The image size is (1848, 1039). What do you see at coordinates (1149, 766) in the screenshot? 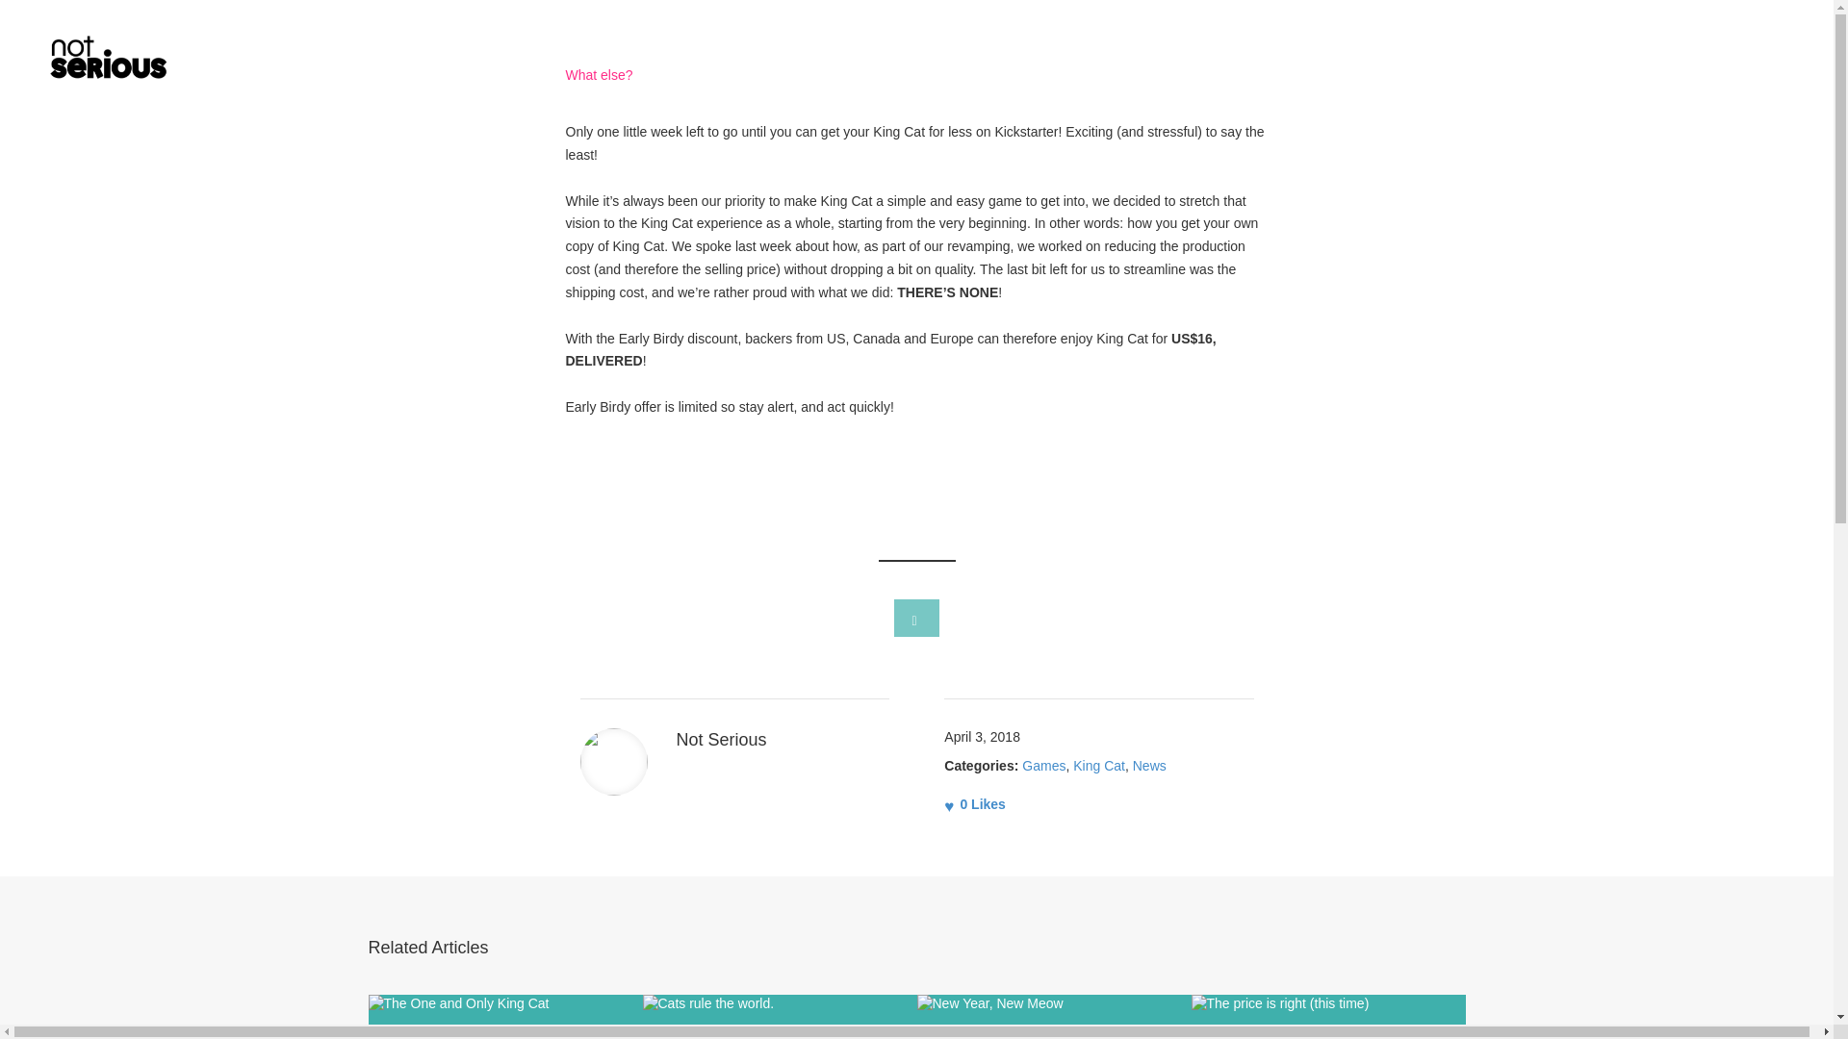
I see `News` at bounding box center [1149, 766].